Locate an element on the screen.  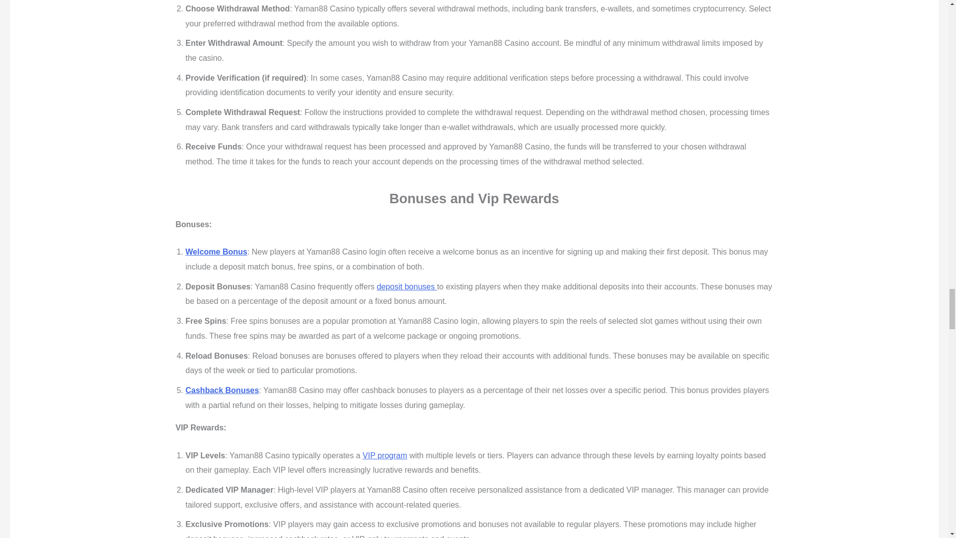
deposit bonuses is located at coordinates (406, 287).